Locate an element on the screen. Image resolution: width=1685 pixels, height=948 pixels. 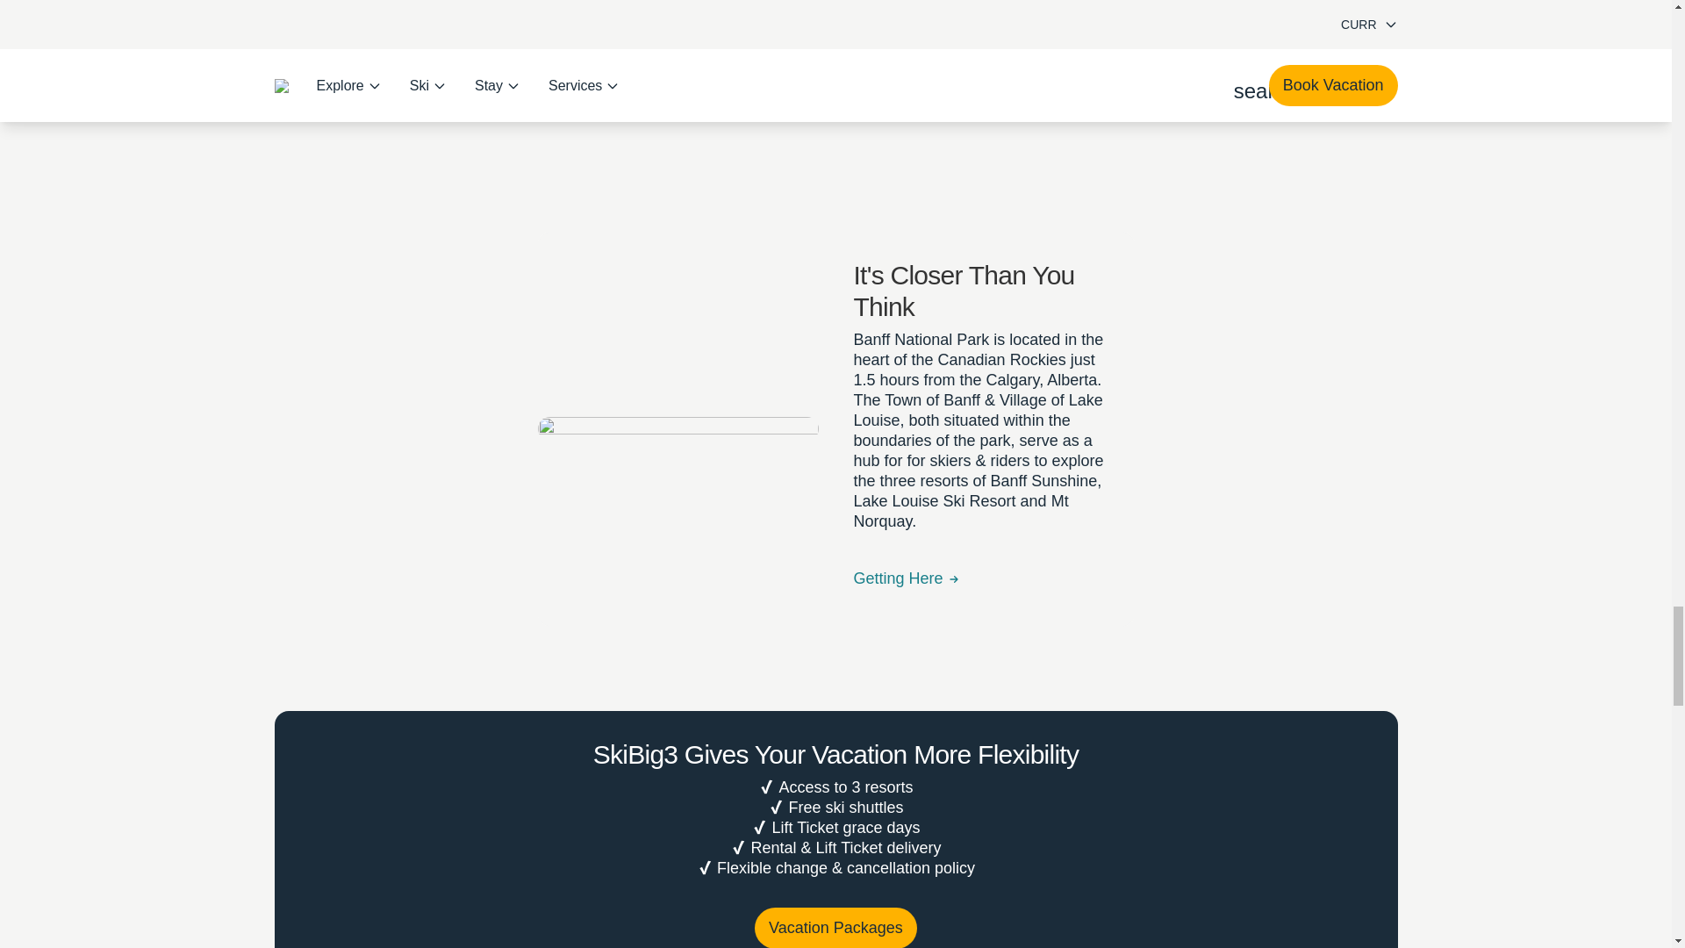
Vacation Packages is located at coordinates (835, 939).